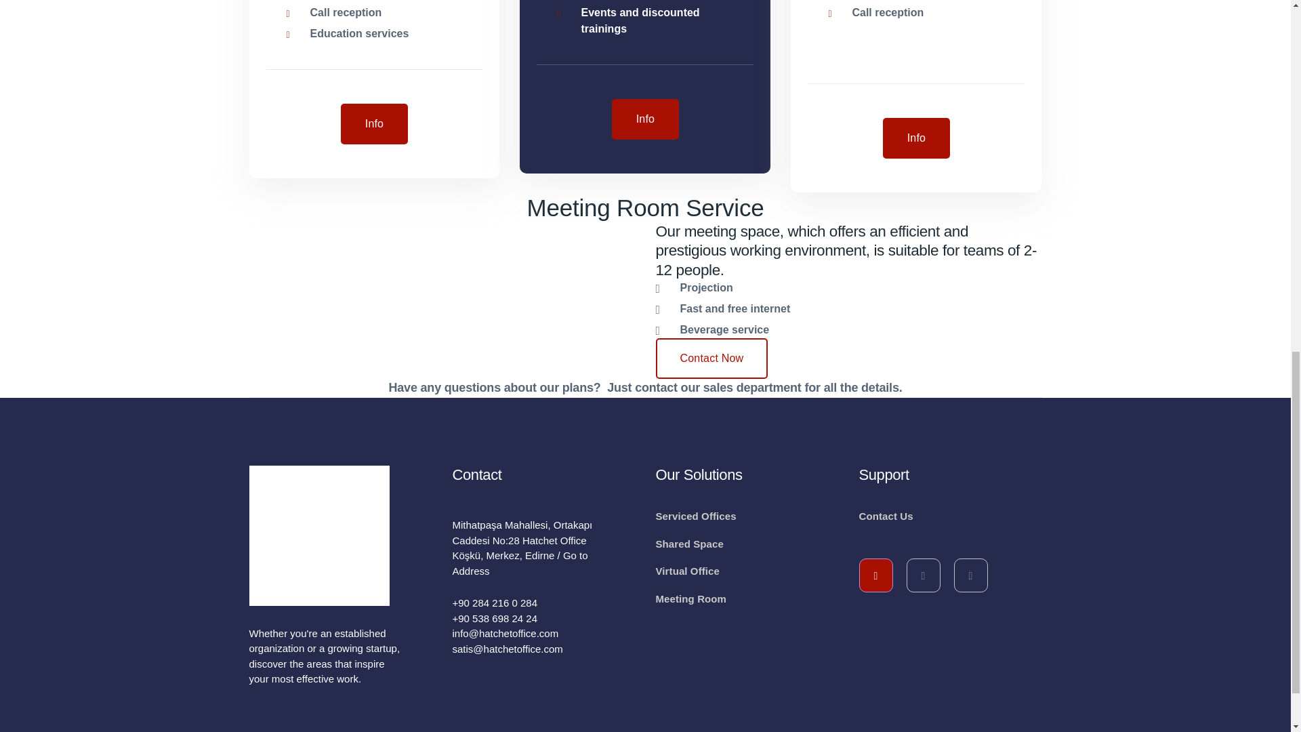 Image resolution: width=1301 pixels, height=732 pixels. What do you see at coordinates (711, 358) in the screenshot?
I see `Contact Now` at bounding box center [711, 358].